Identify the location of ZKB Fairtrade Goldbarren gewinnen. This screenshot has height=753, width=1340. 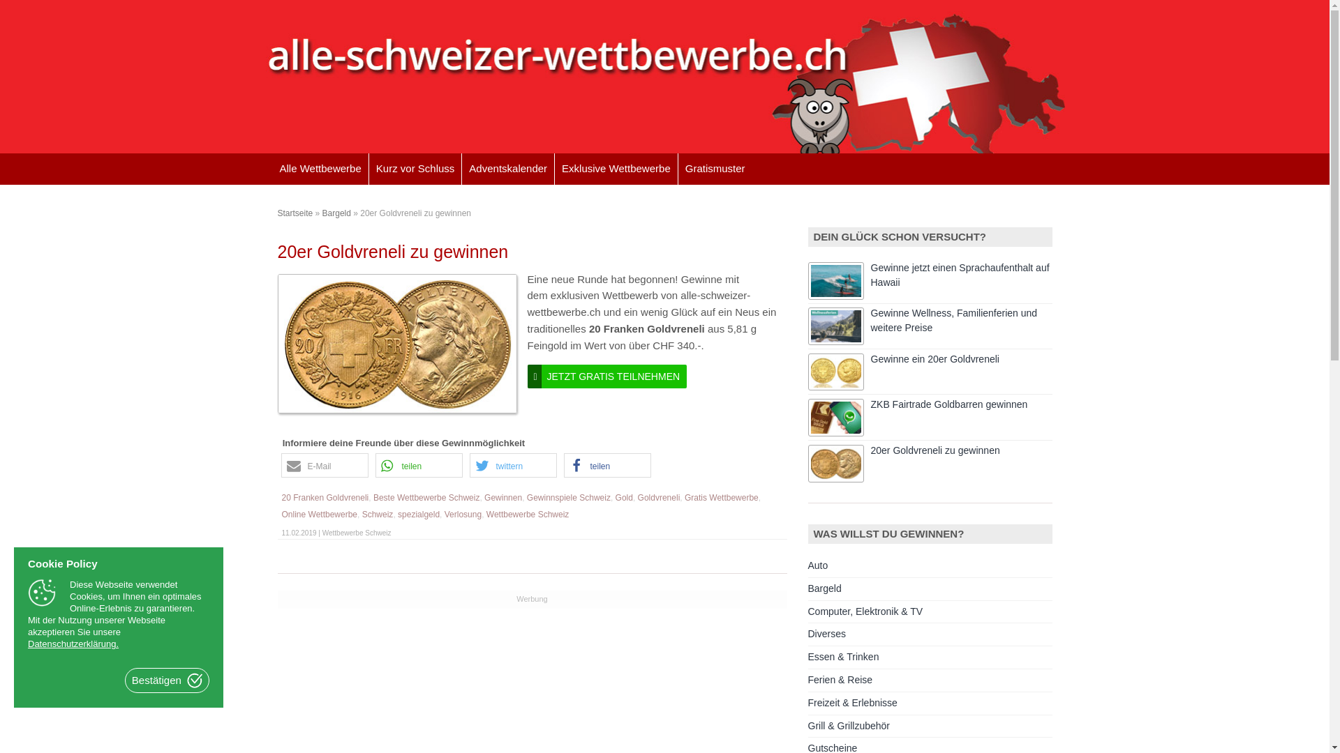
(949, 404).